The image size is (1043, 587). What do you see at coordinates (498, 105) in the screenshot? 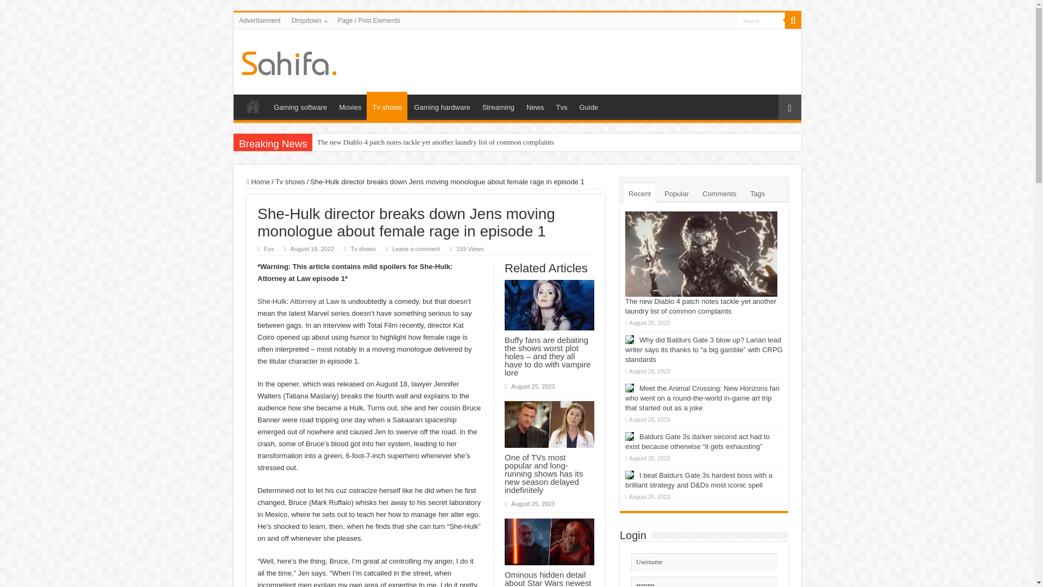
I see `Streaming` at bounding box center [498, 105].